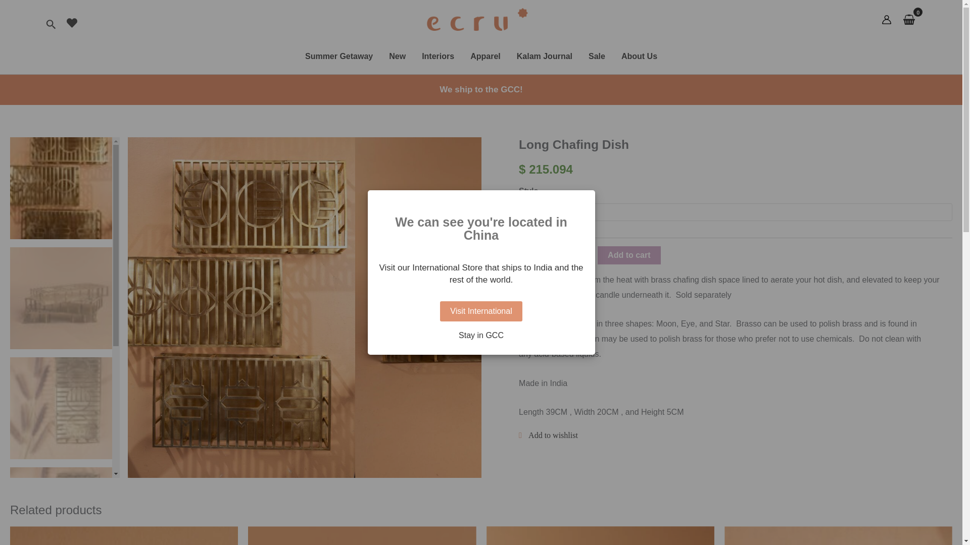 This screenshot has height=545, width=970. Describe the element at coordinates (553, 255) in the screenshot. I see `1` at that location.